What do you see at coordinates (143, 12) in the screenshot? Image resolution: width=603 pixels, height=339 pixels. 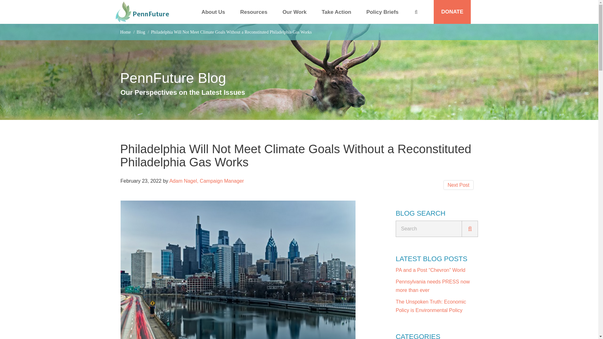 I see `PennFuture` at bounding box center [143, 12].